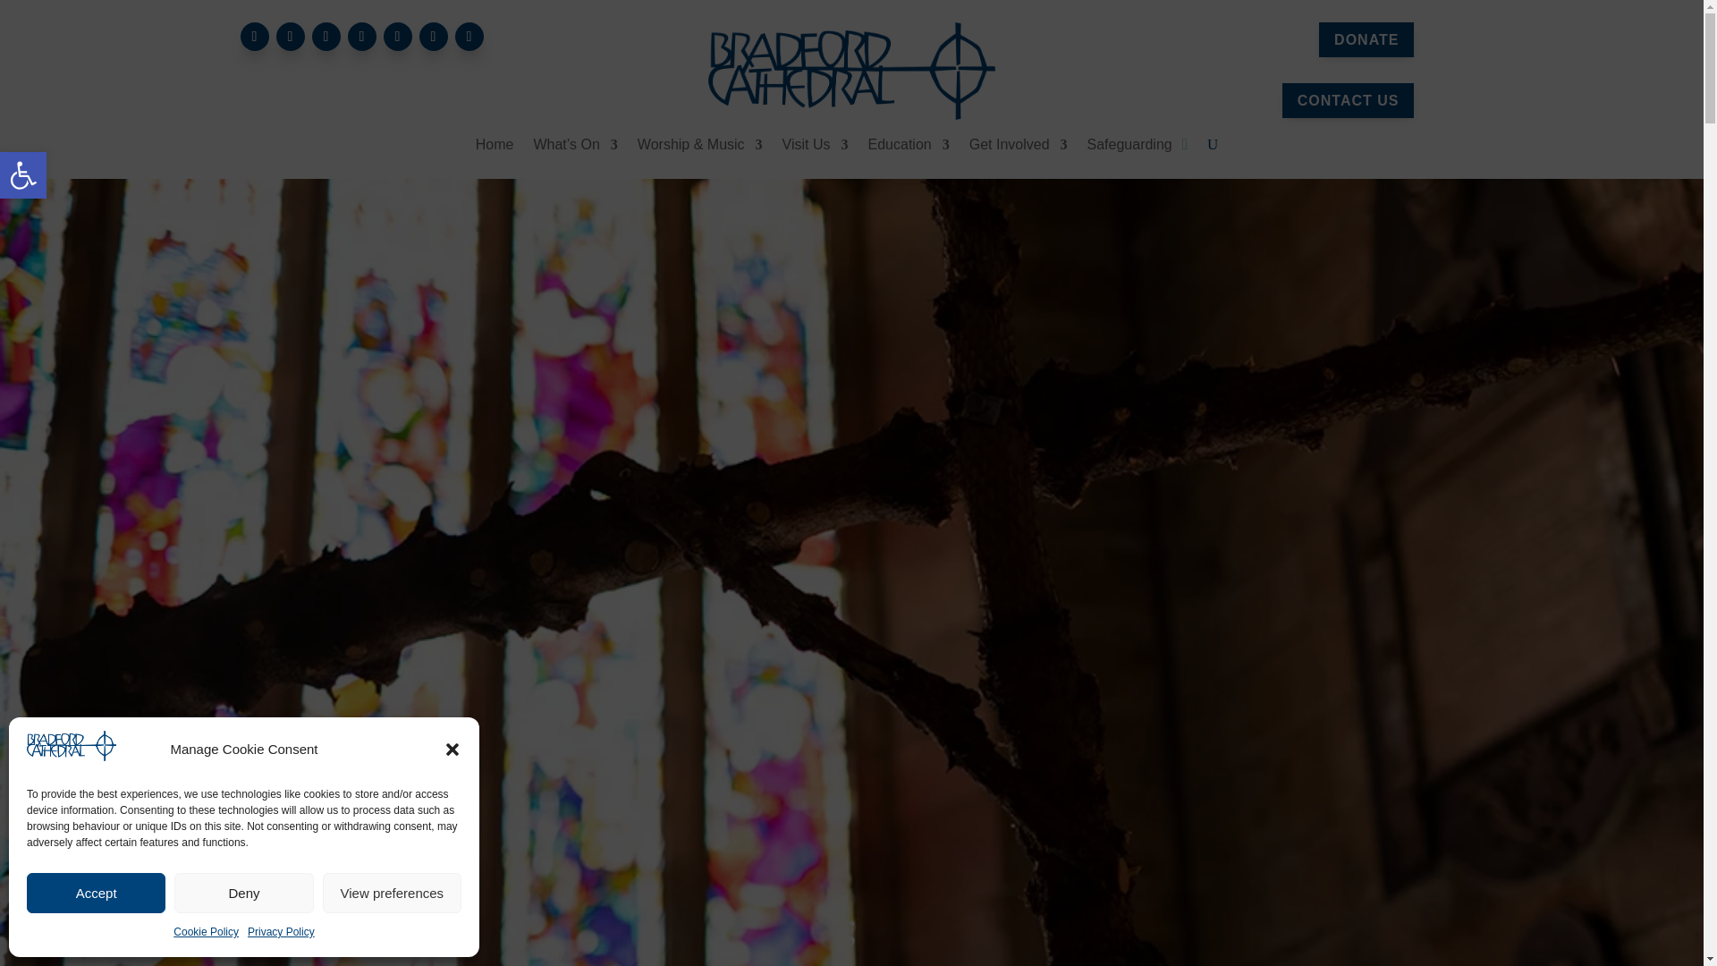 The width and height of the screenshot is (1717, 966). Describe the element at coordinates (850, 70) in the screenshot. I see `Bradford Cathedral logo in blue.` at that location.